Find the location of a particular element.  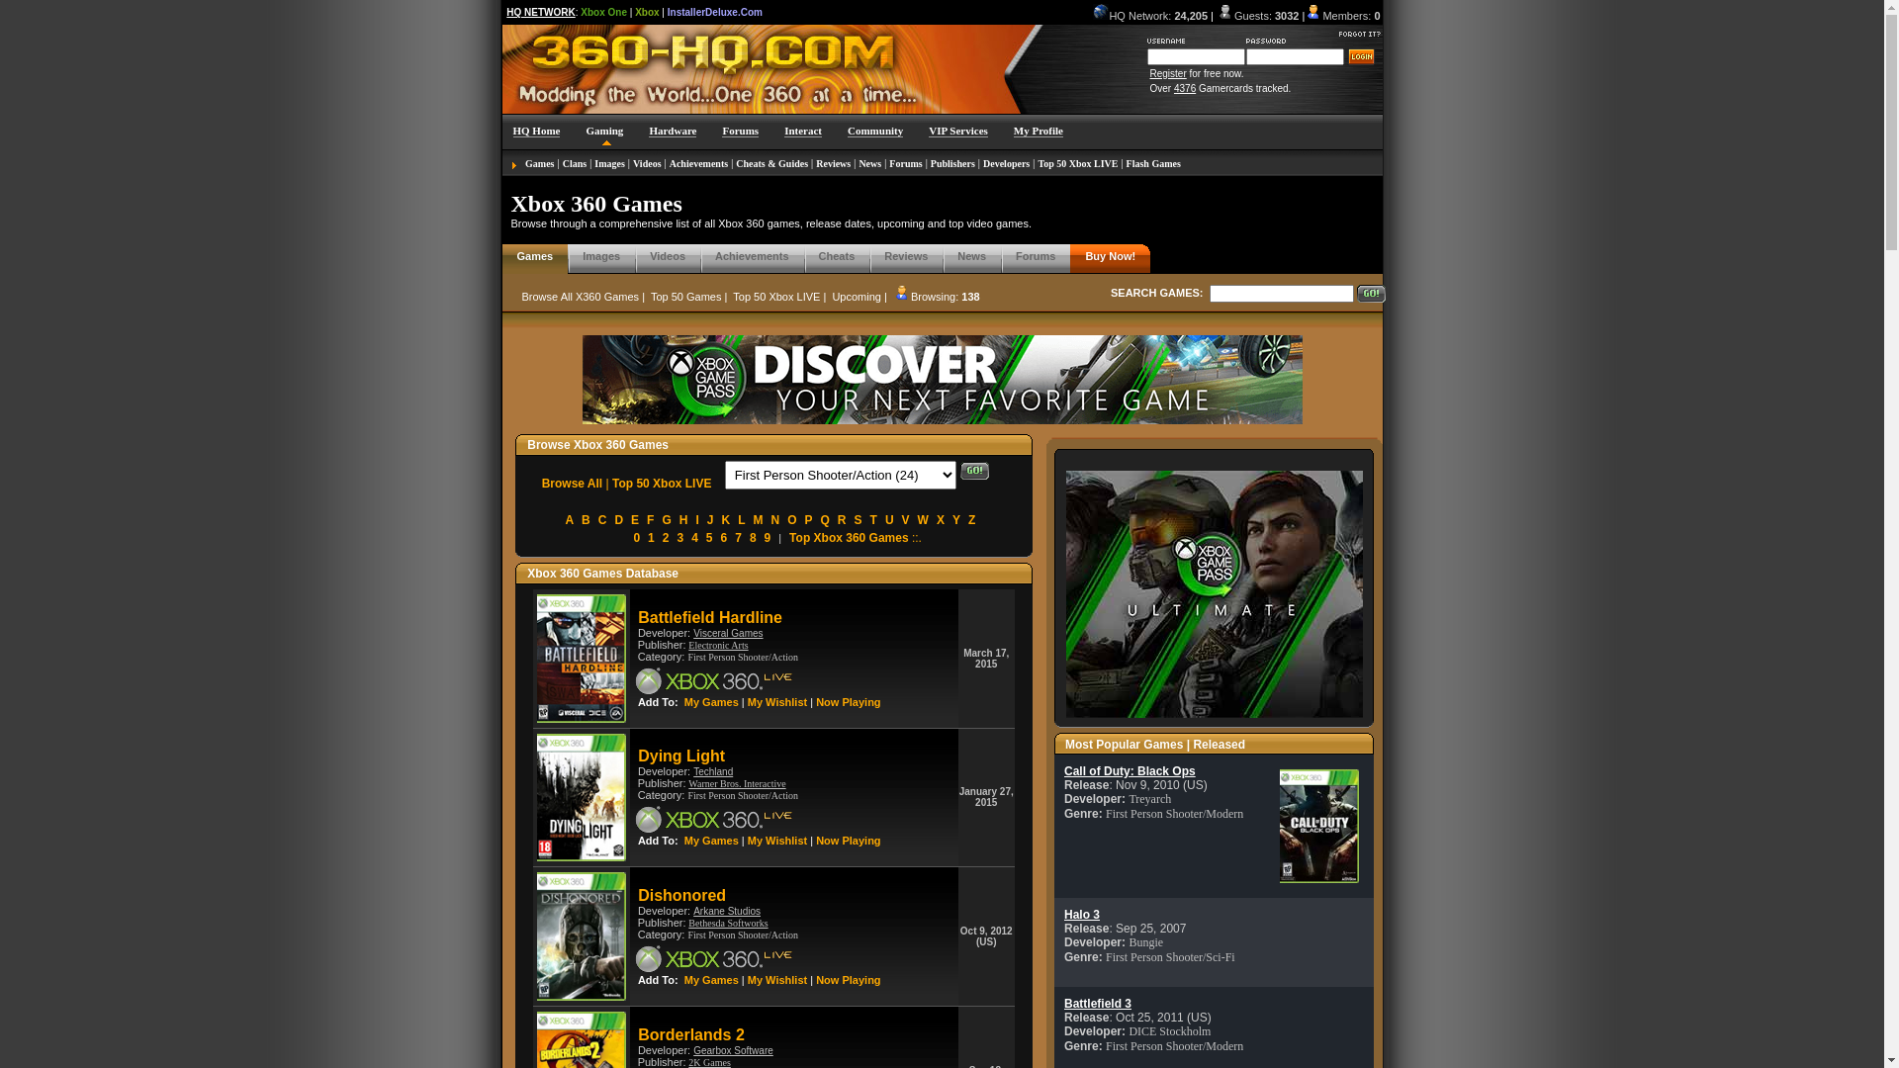

Images is located at coordinates (609, 164).